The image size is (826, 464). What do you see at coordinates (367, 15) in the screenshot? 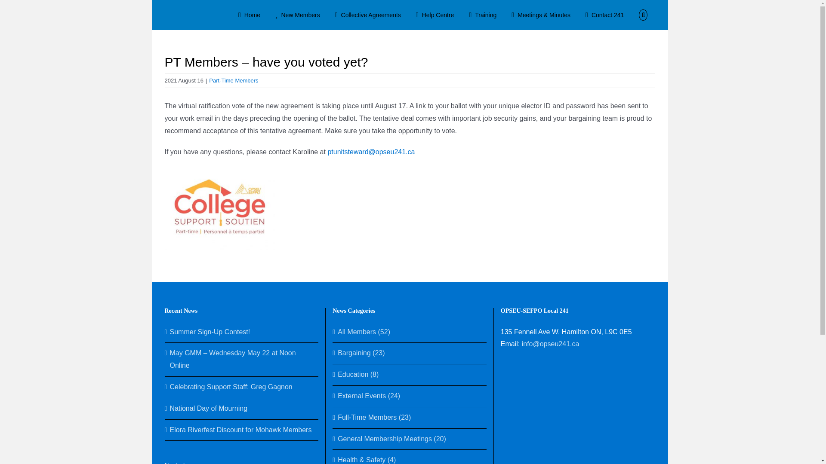
I see `Find and download your collective agreement` at bounding box center [367, 15].